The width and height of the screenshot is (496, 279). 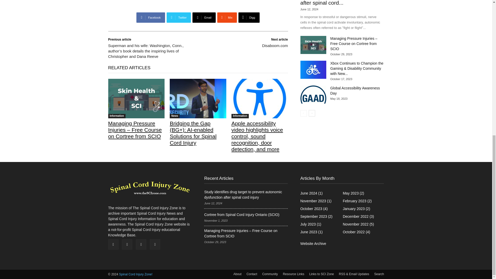 I want to click on Twitter, so click(x=179, y=17).